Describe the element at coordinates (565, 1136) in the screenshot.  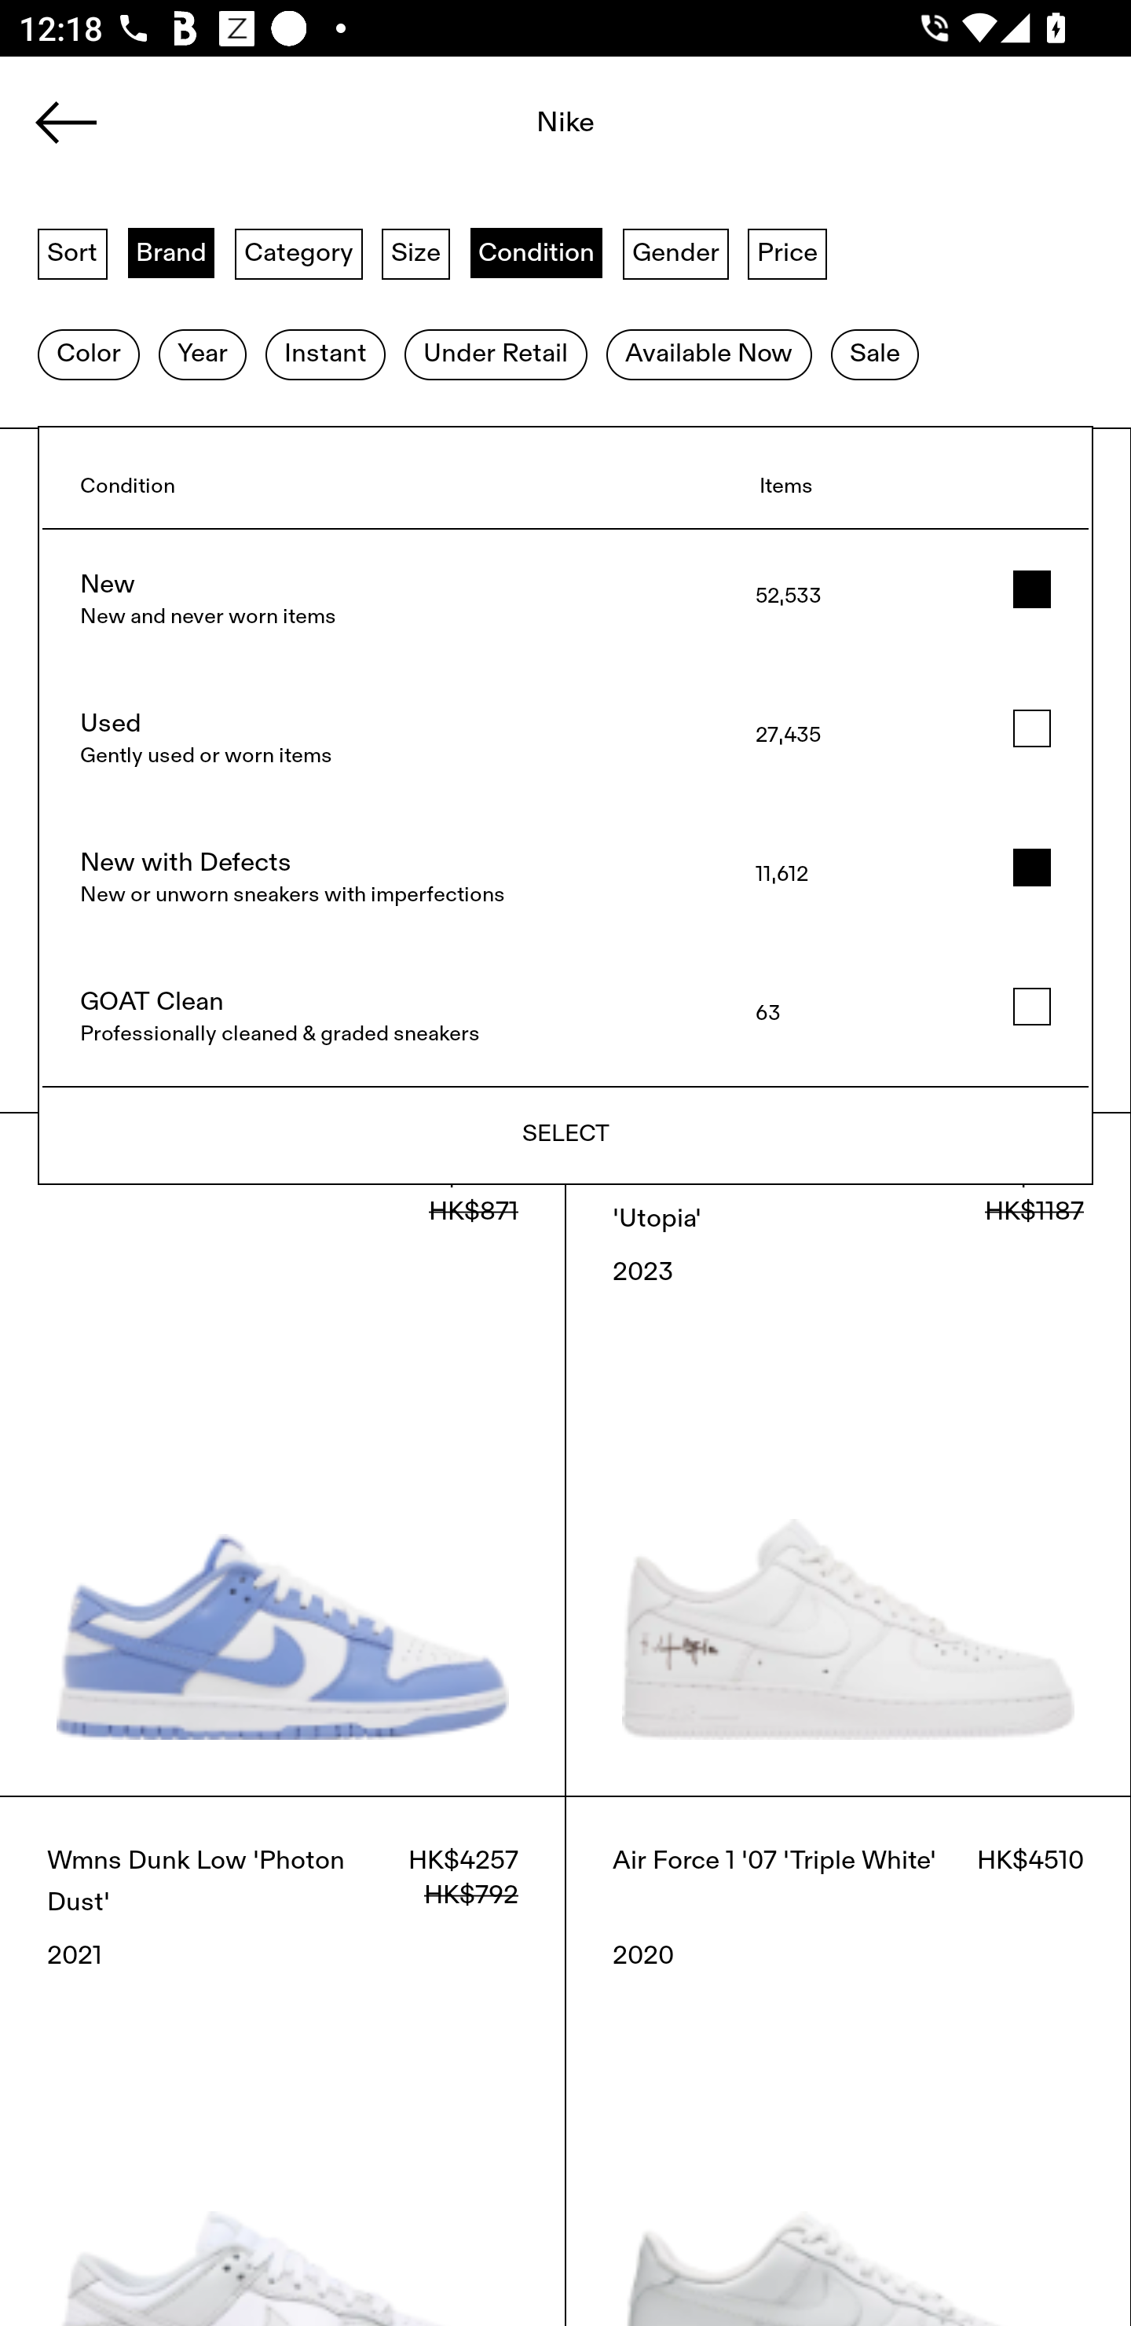
I see `Newly Released` at that location.